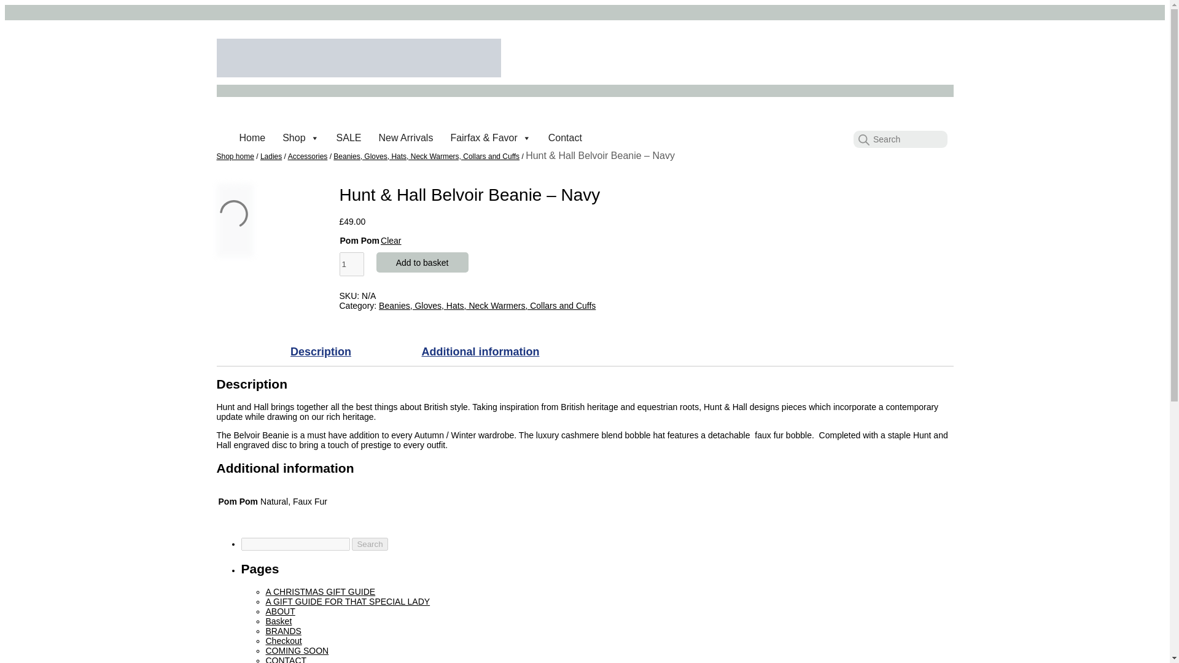 Image resolution: width=1179 pixels, height=663 pixels. What do you see at coordinates (320, 592) in the screenshot?
I see `A CHRISTMAS GIFT GUIDE` at bounding box center [320, 592].